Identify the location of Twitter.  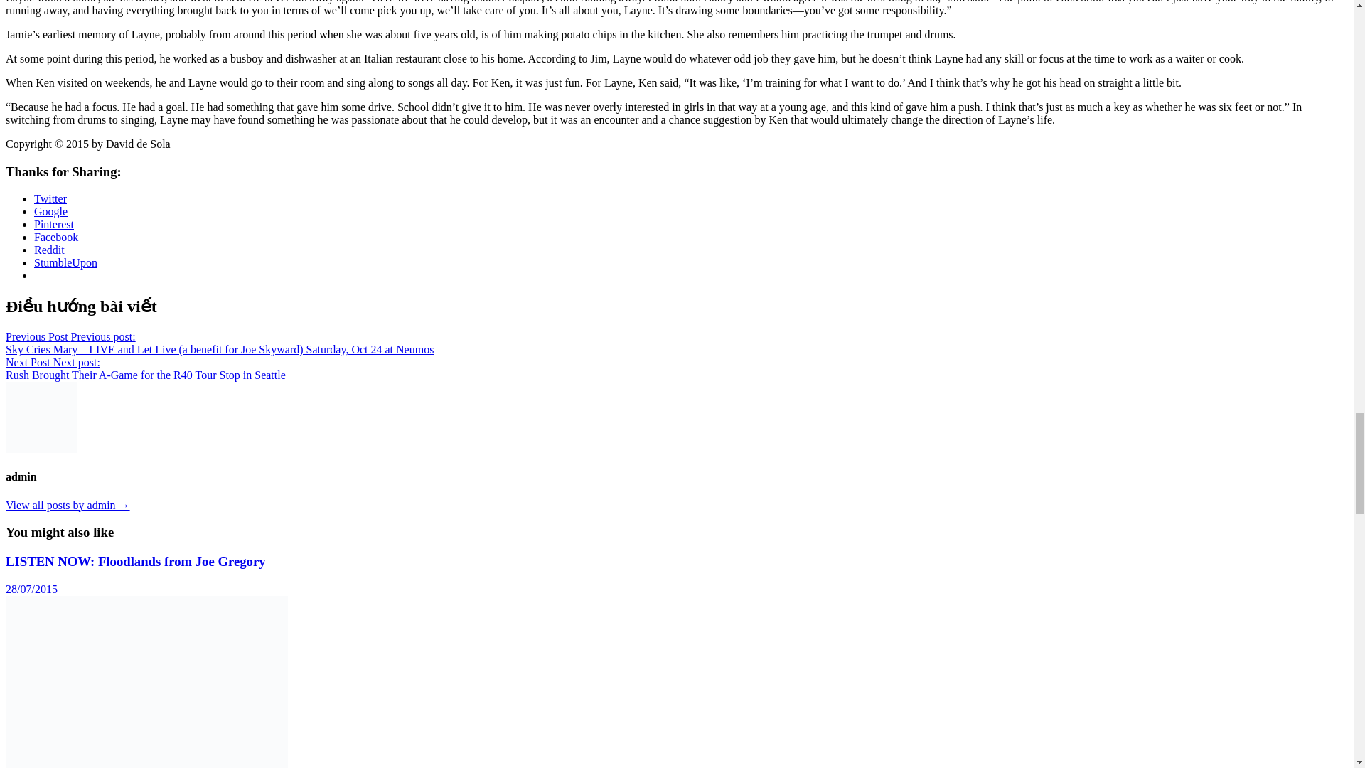
(50, 199).